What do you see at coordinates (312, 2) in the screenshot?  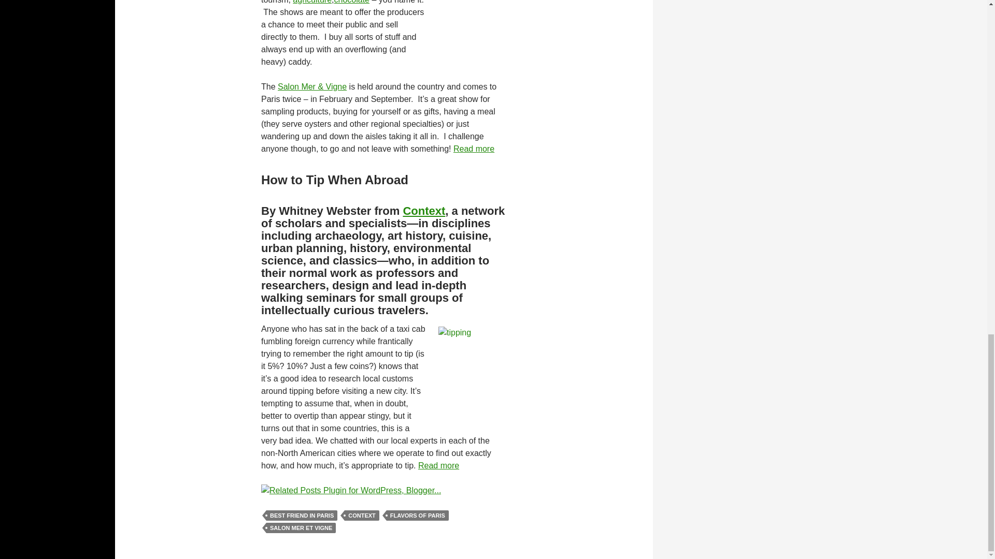 I see `agriculture` at bounding box center [312, 2].